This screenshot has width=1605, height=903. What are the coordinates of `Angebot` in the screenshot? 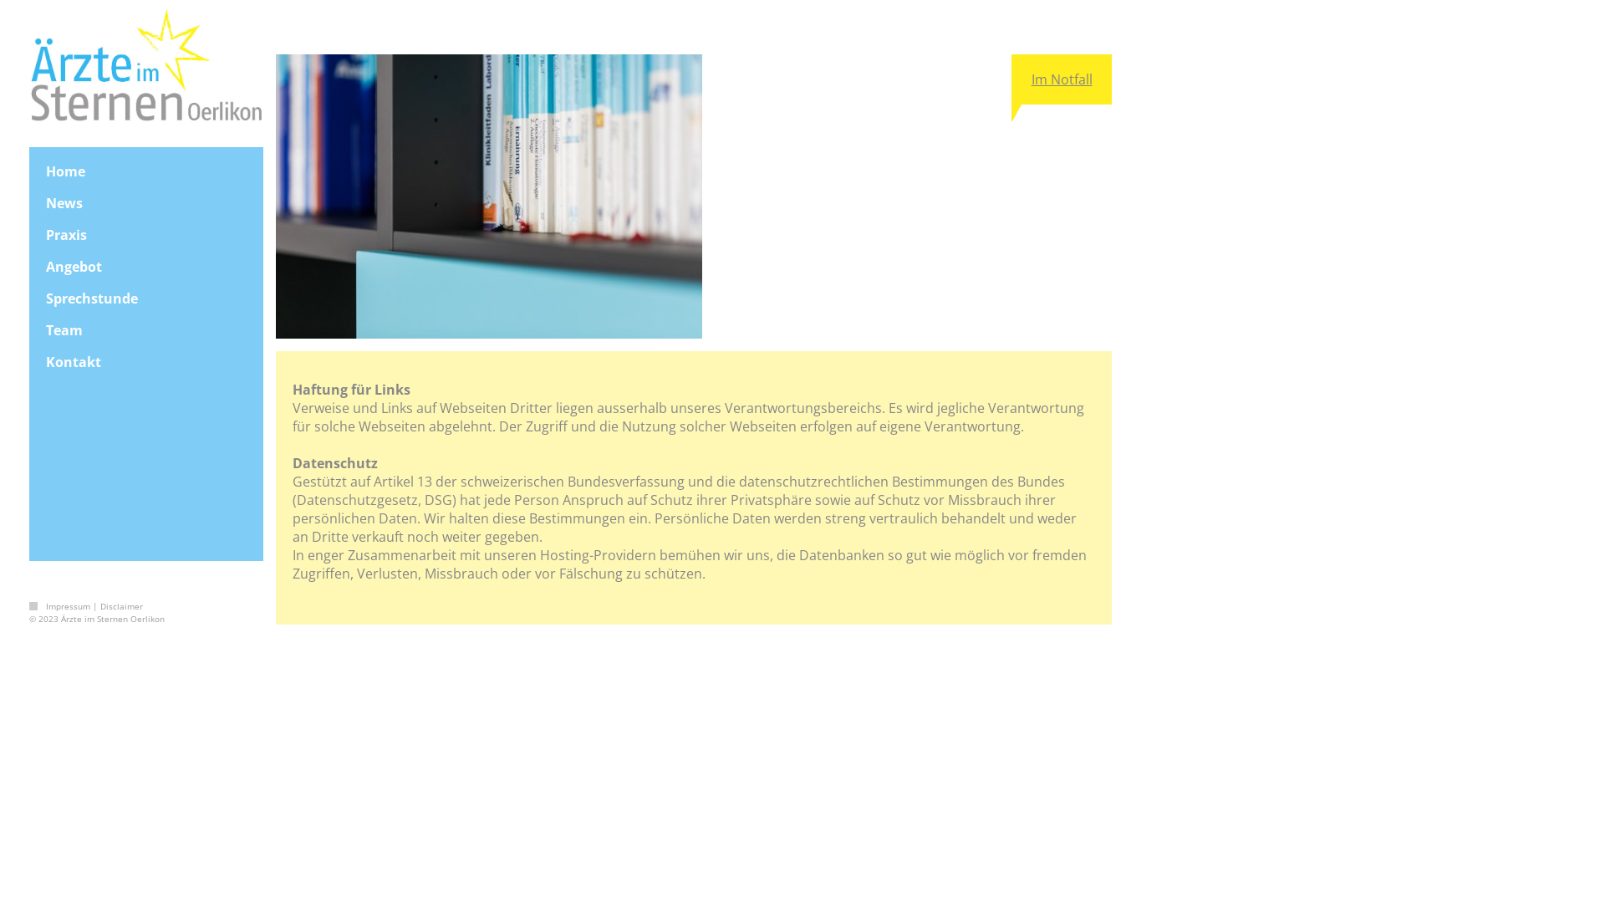 It's located at (146, 267).